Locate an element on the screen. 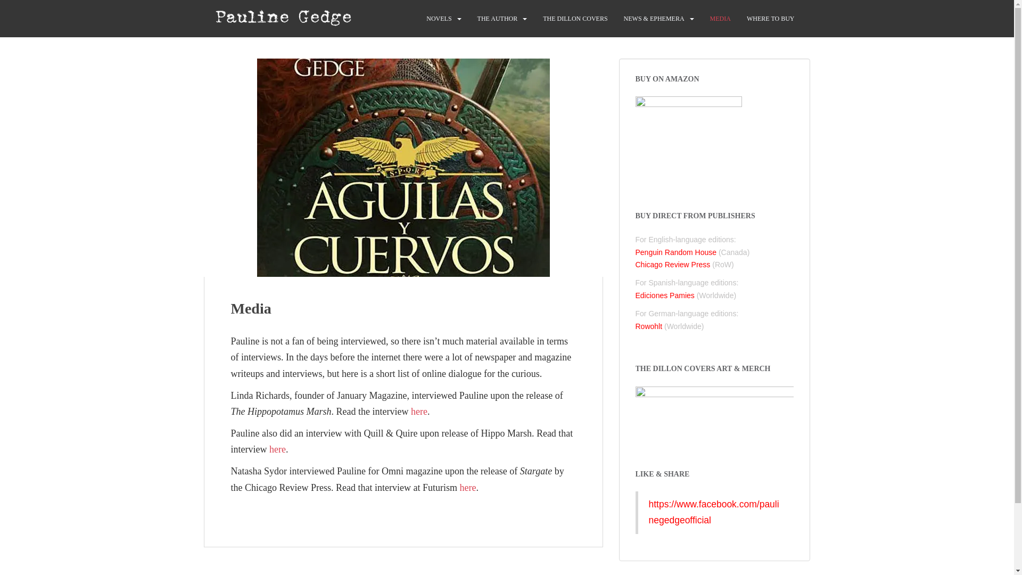 The height and width of the screenshot is (575, 1022). MEDIA is located at coordinates (720, 19).